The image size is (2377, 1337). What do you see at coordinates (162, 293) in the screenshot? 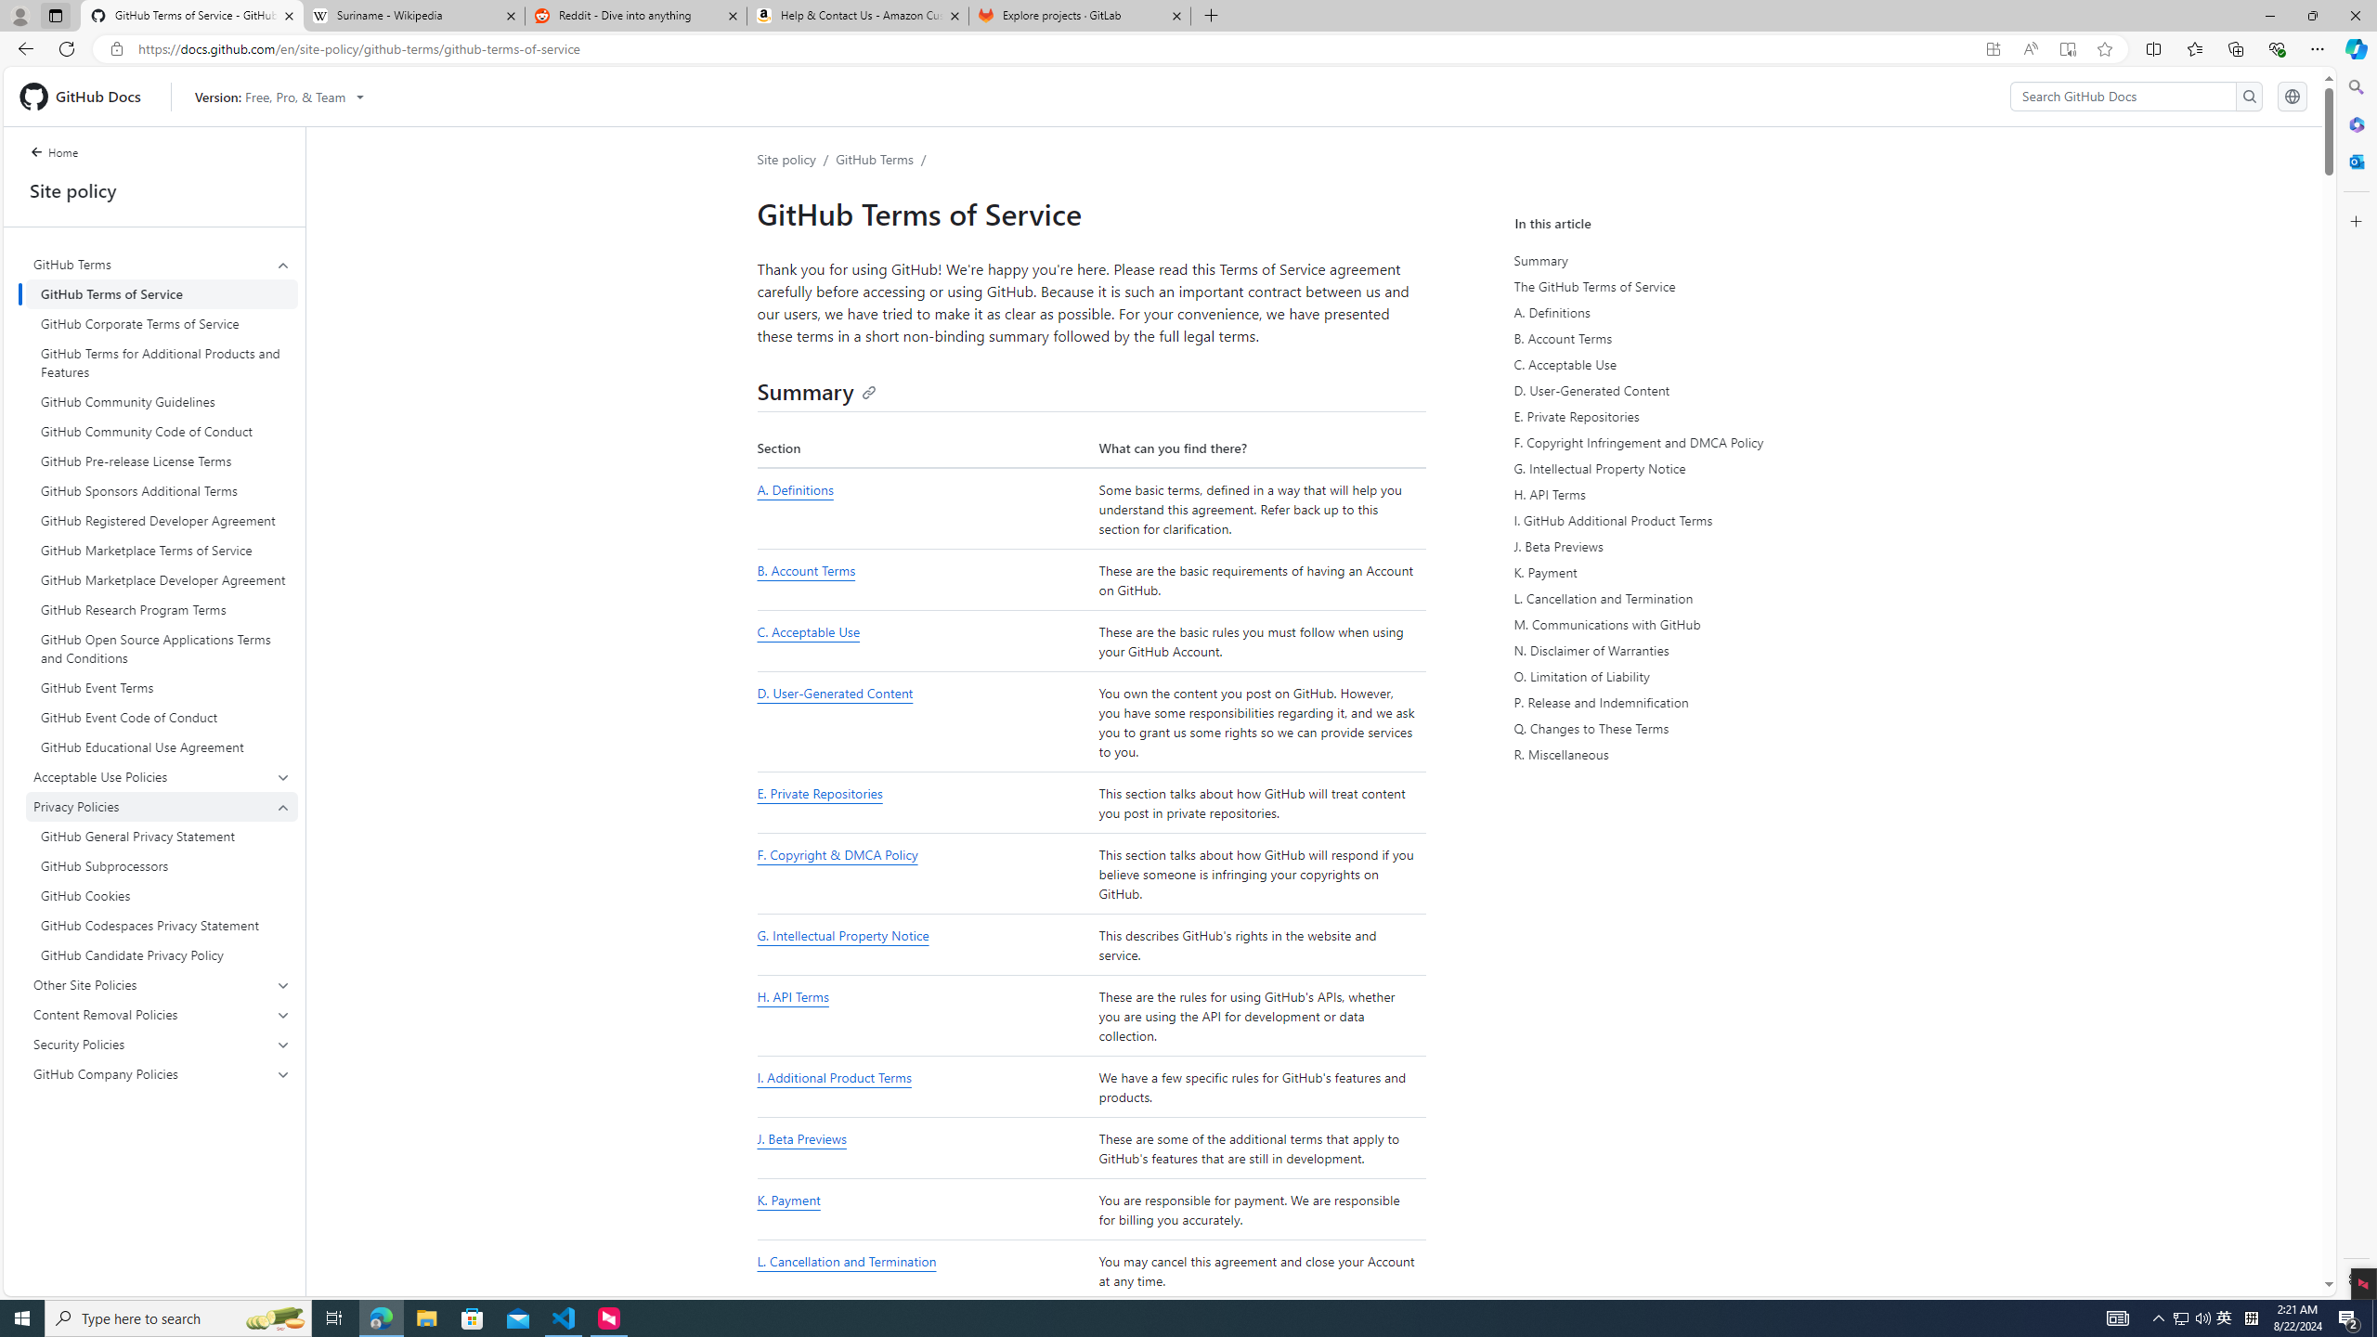
I see `GitHub Terms of Service` at bounding box center [162, 293].